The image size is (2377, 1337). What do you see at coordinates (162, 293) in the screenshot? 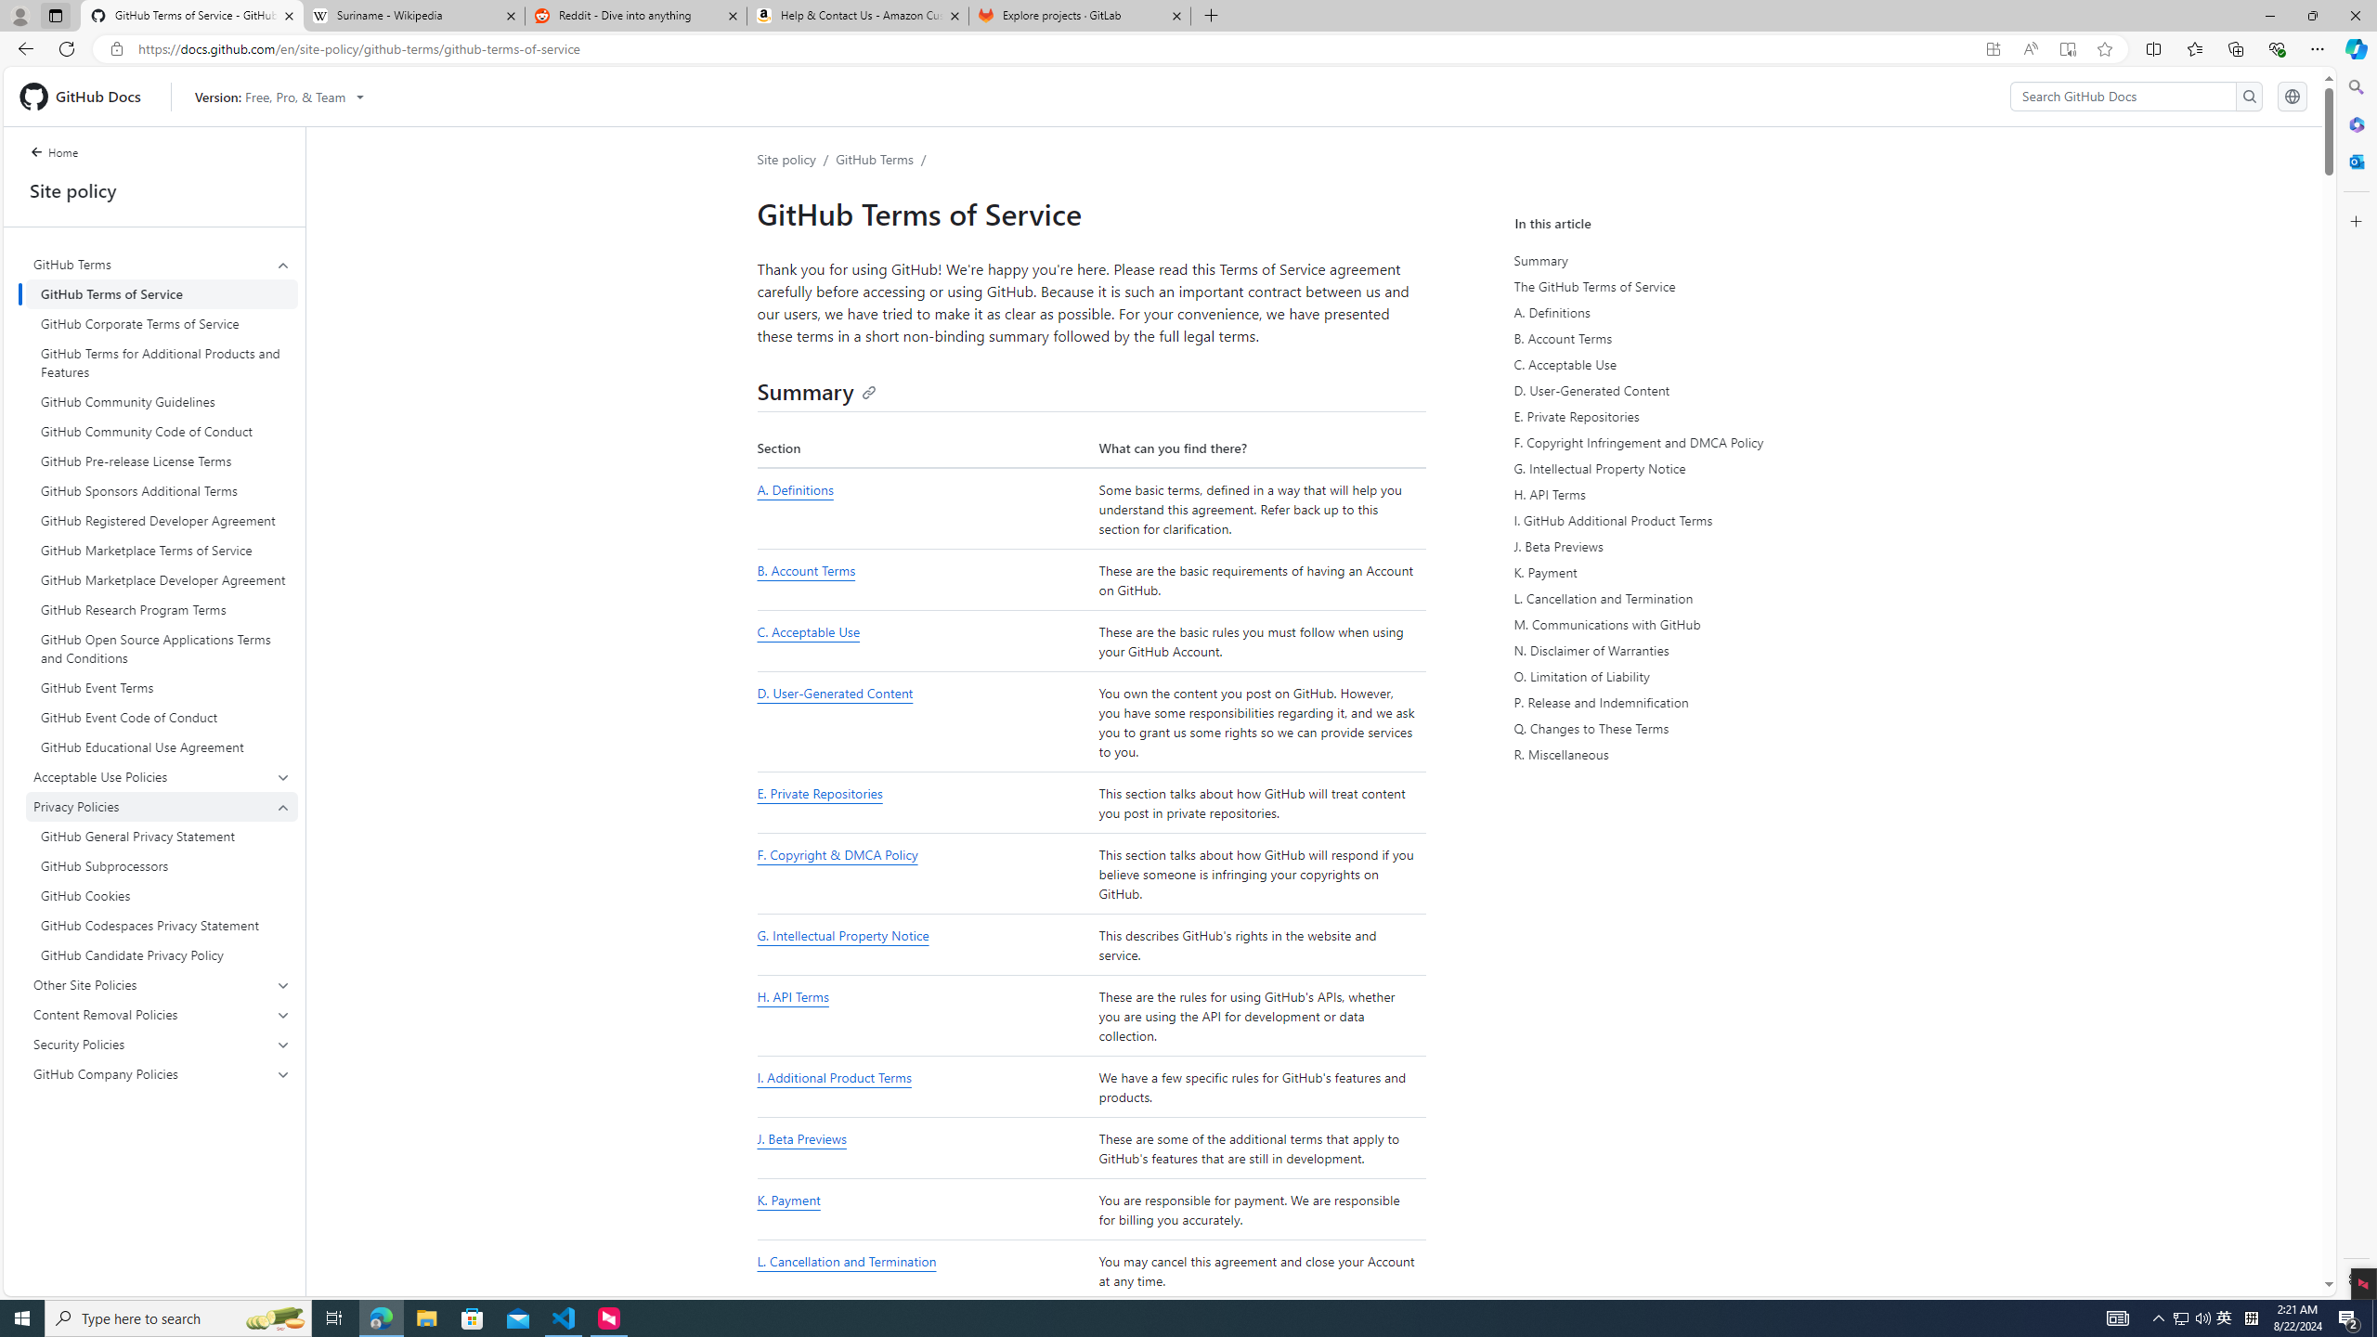
I see `GitHub Terms of Service` at bounding box center [162, 293].